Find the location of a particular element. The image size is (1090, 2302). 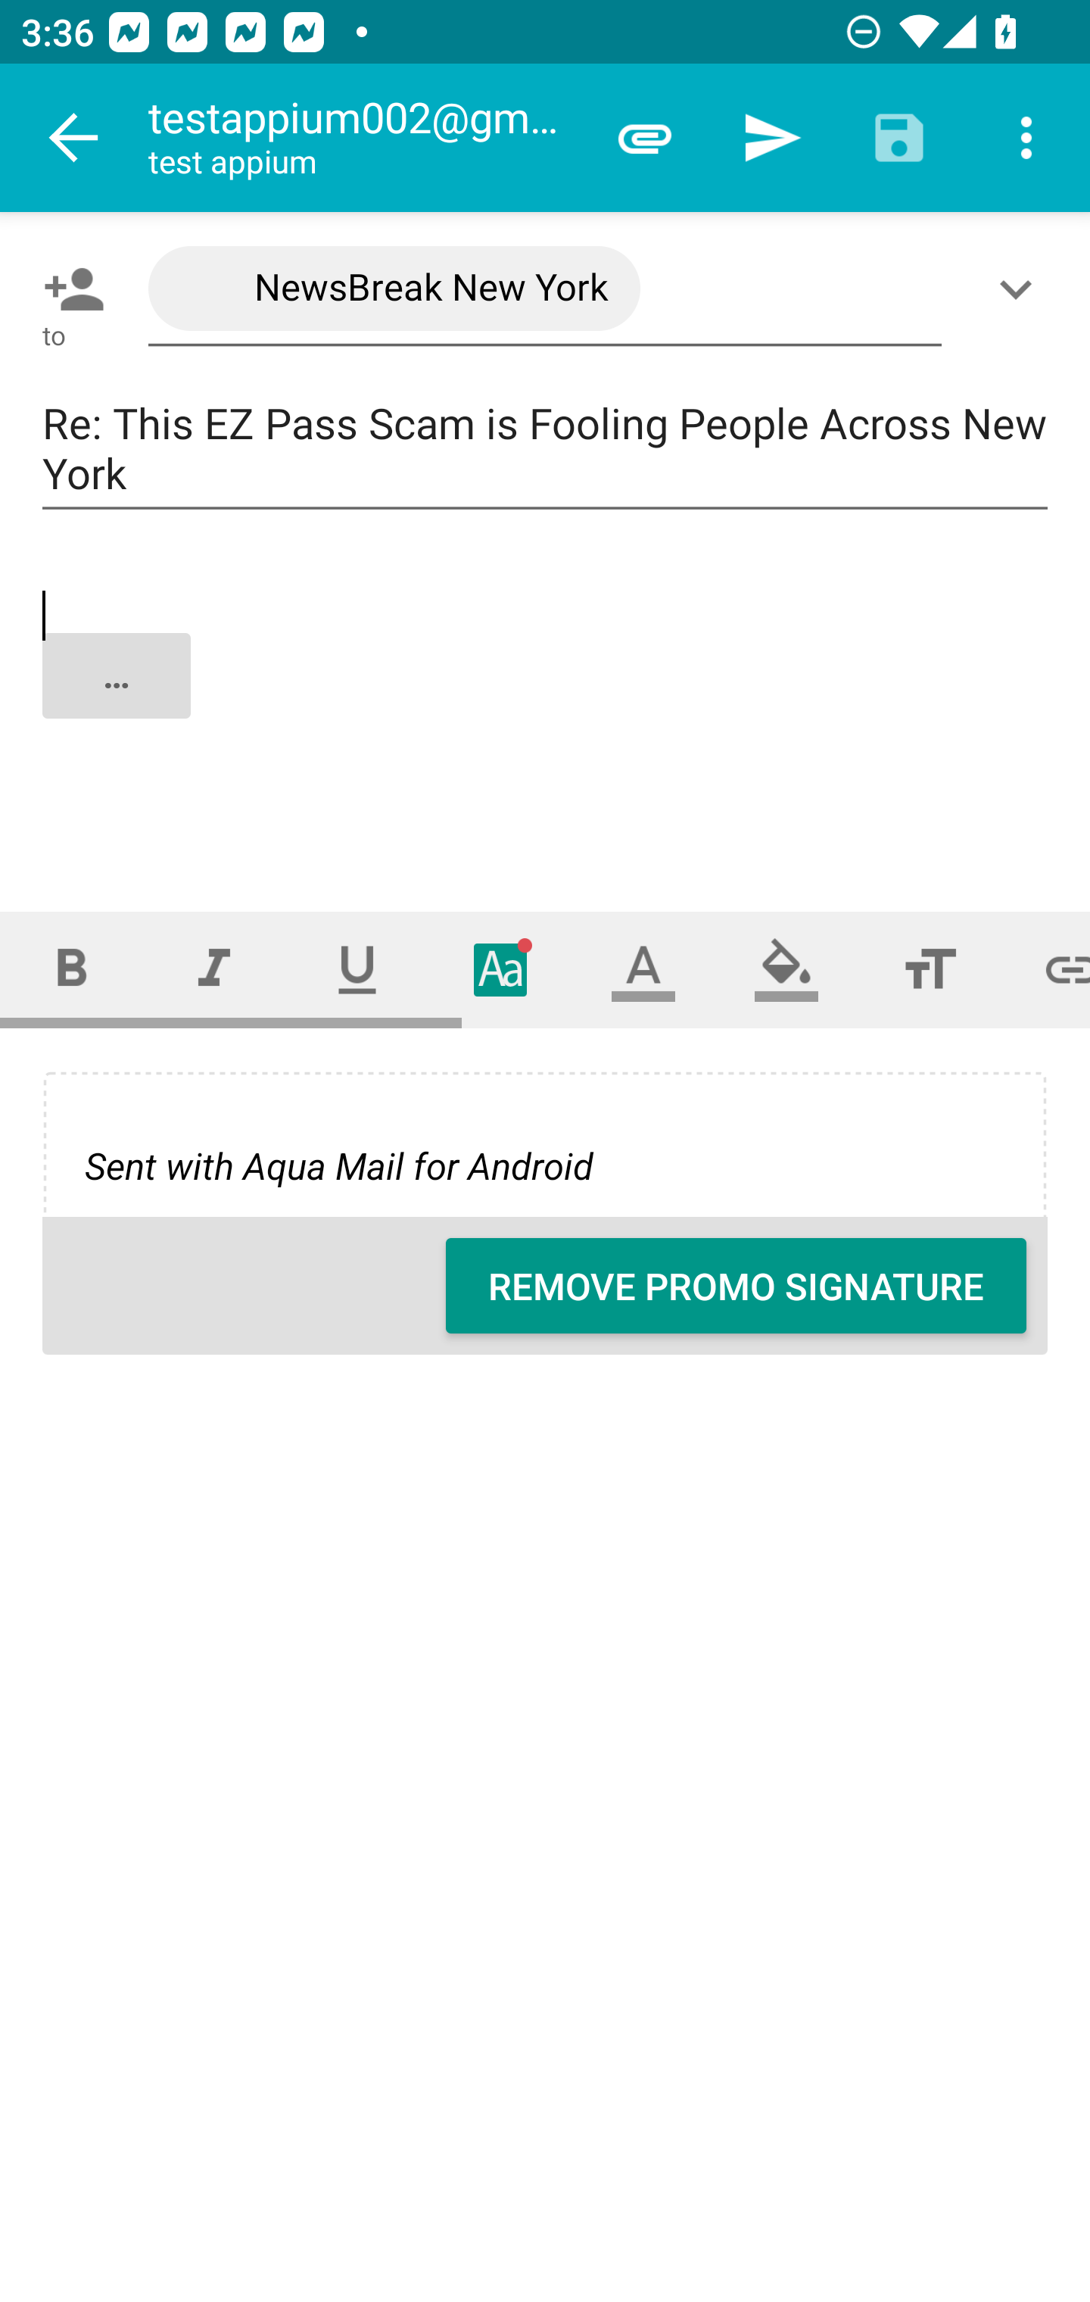

REMOVE PROMO SIGNATURE is located at coordinates (736, 1286).